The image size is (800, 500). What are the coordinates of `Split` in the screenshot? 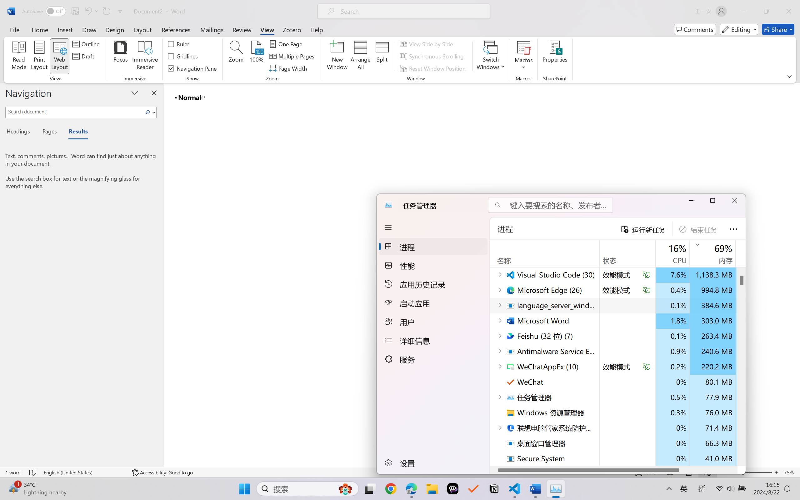 It's located at (382, 56).